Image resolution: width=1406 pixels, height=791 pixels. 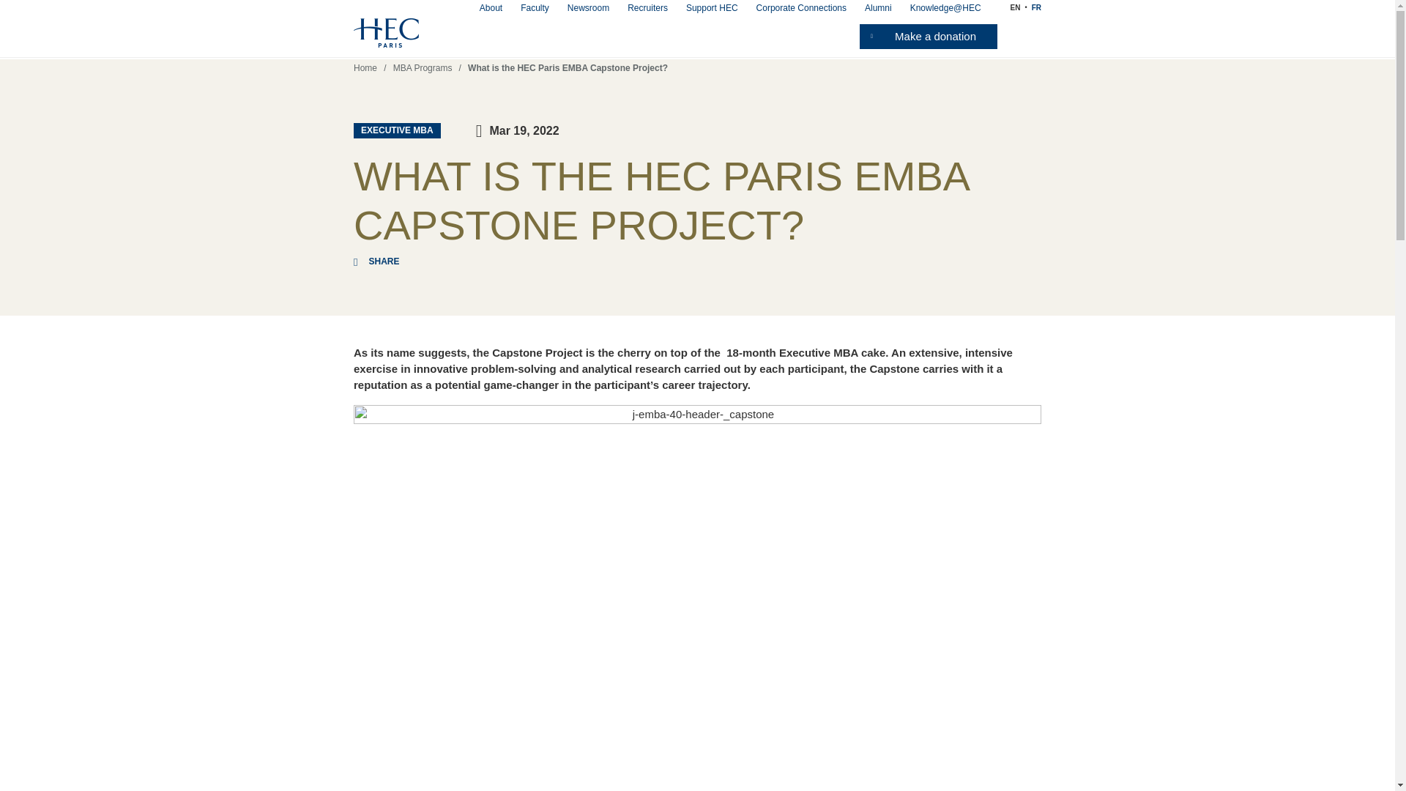 I want to click on About, so click(x=491, y=8).